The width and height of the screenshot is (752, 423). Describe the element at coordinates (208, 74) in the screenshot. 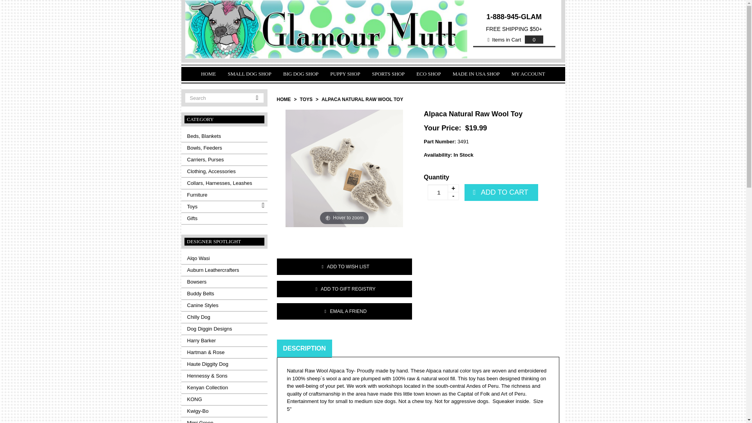

I see `HOME` at that location.